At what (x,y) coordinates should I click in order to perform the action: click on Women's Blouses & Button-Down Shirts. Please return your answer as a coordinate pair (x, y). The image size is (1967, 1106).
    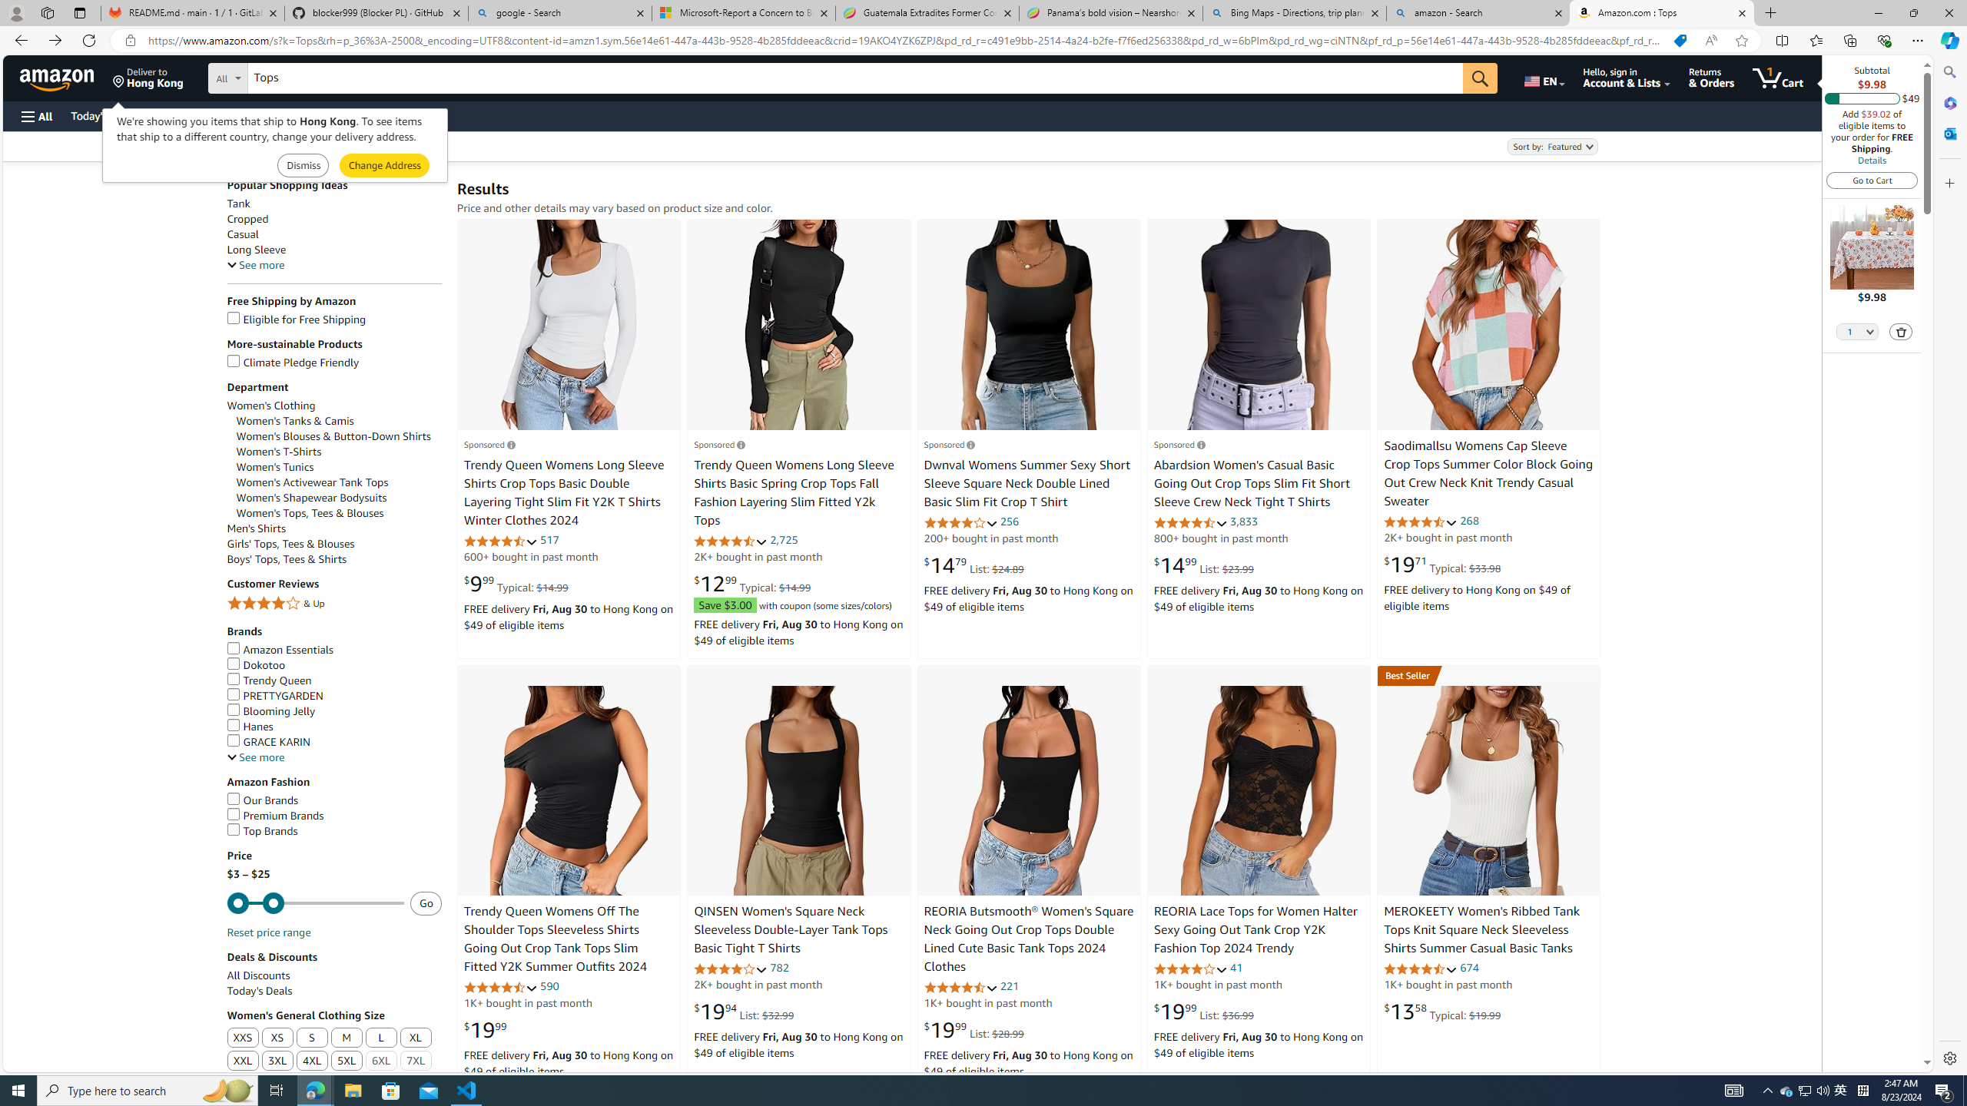
    Looking at the image, I should click on (340, 436).